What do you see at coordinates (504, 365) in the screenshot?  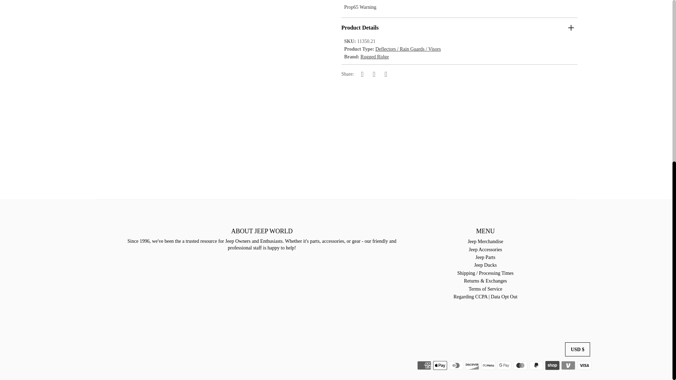 I see `Google Pay` at bounding box center [504, 365].